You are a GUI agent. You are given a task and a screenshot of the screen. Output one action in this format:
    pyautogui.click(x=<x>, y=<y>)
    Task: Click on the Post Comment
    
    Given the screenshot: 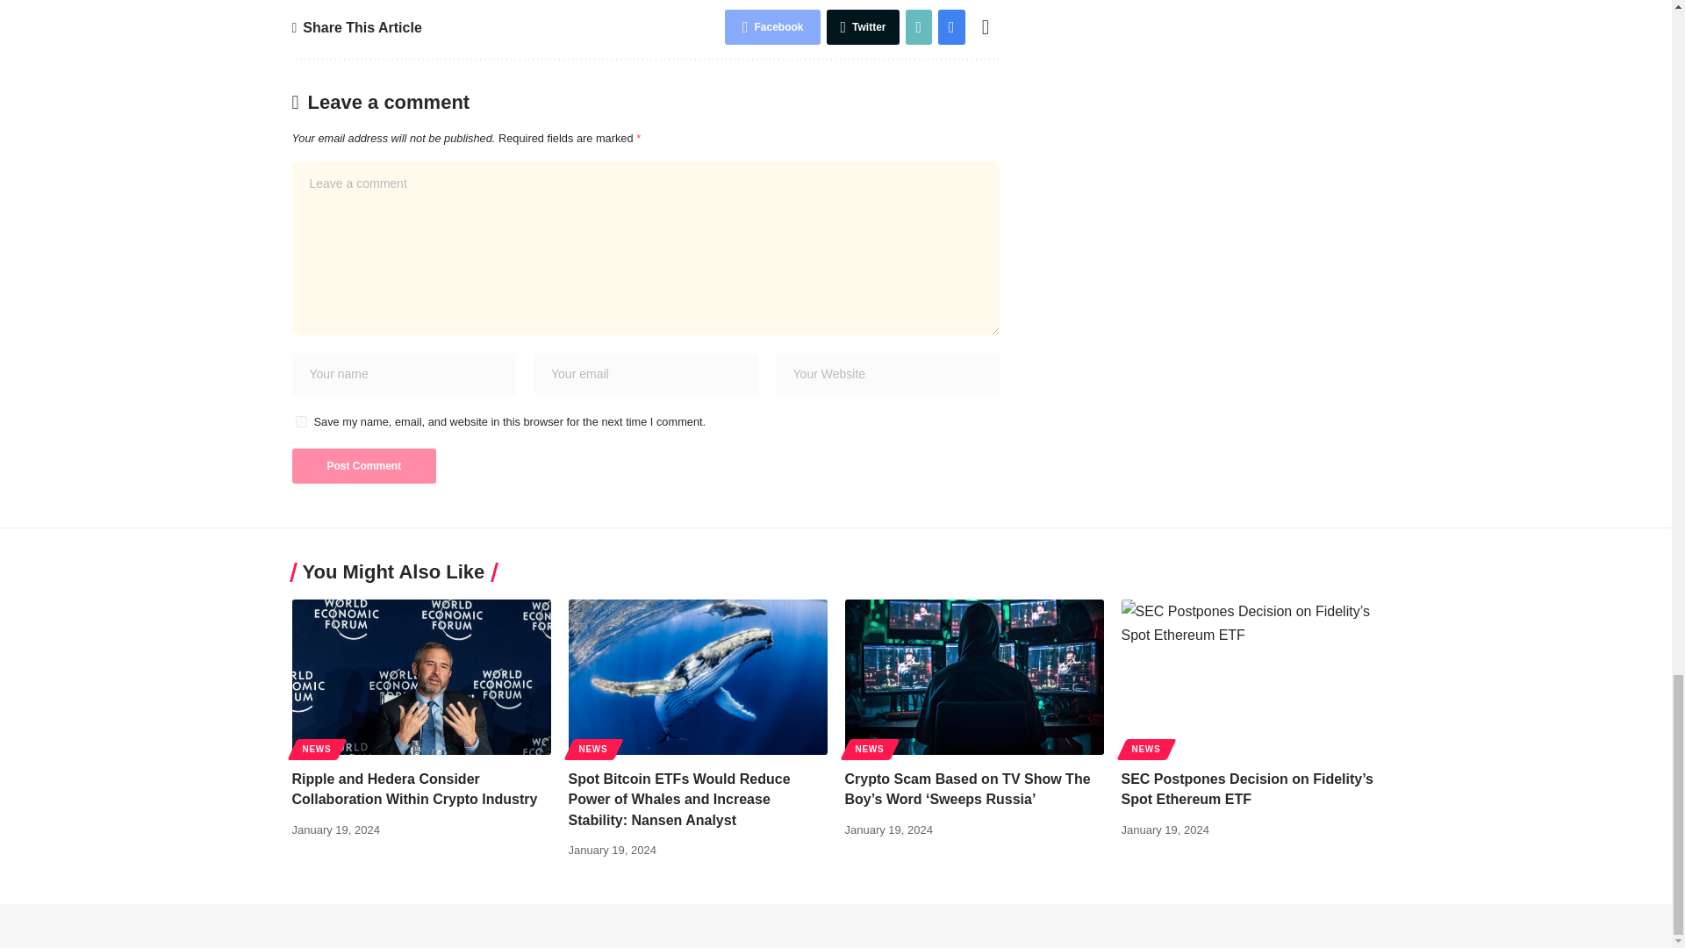 What is the action you would take?
    pyautogui.click(x=363, y=465)
    